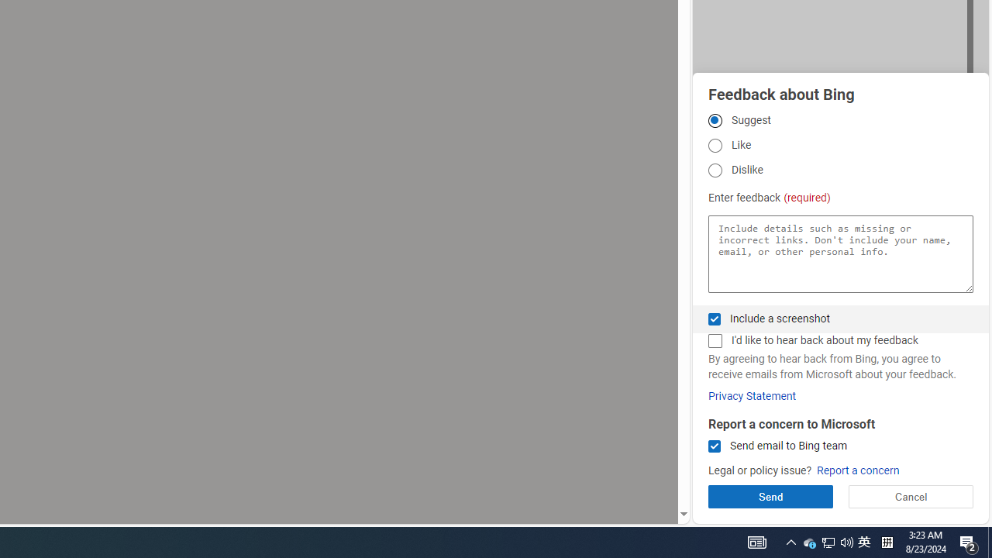 The height and width of the screenshot is (558, 992). What do you see at coordinates (715, 319) in the screenshot?
I see `Include a screenshot` at bounding box center [715, 319].